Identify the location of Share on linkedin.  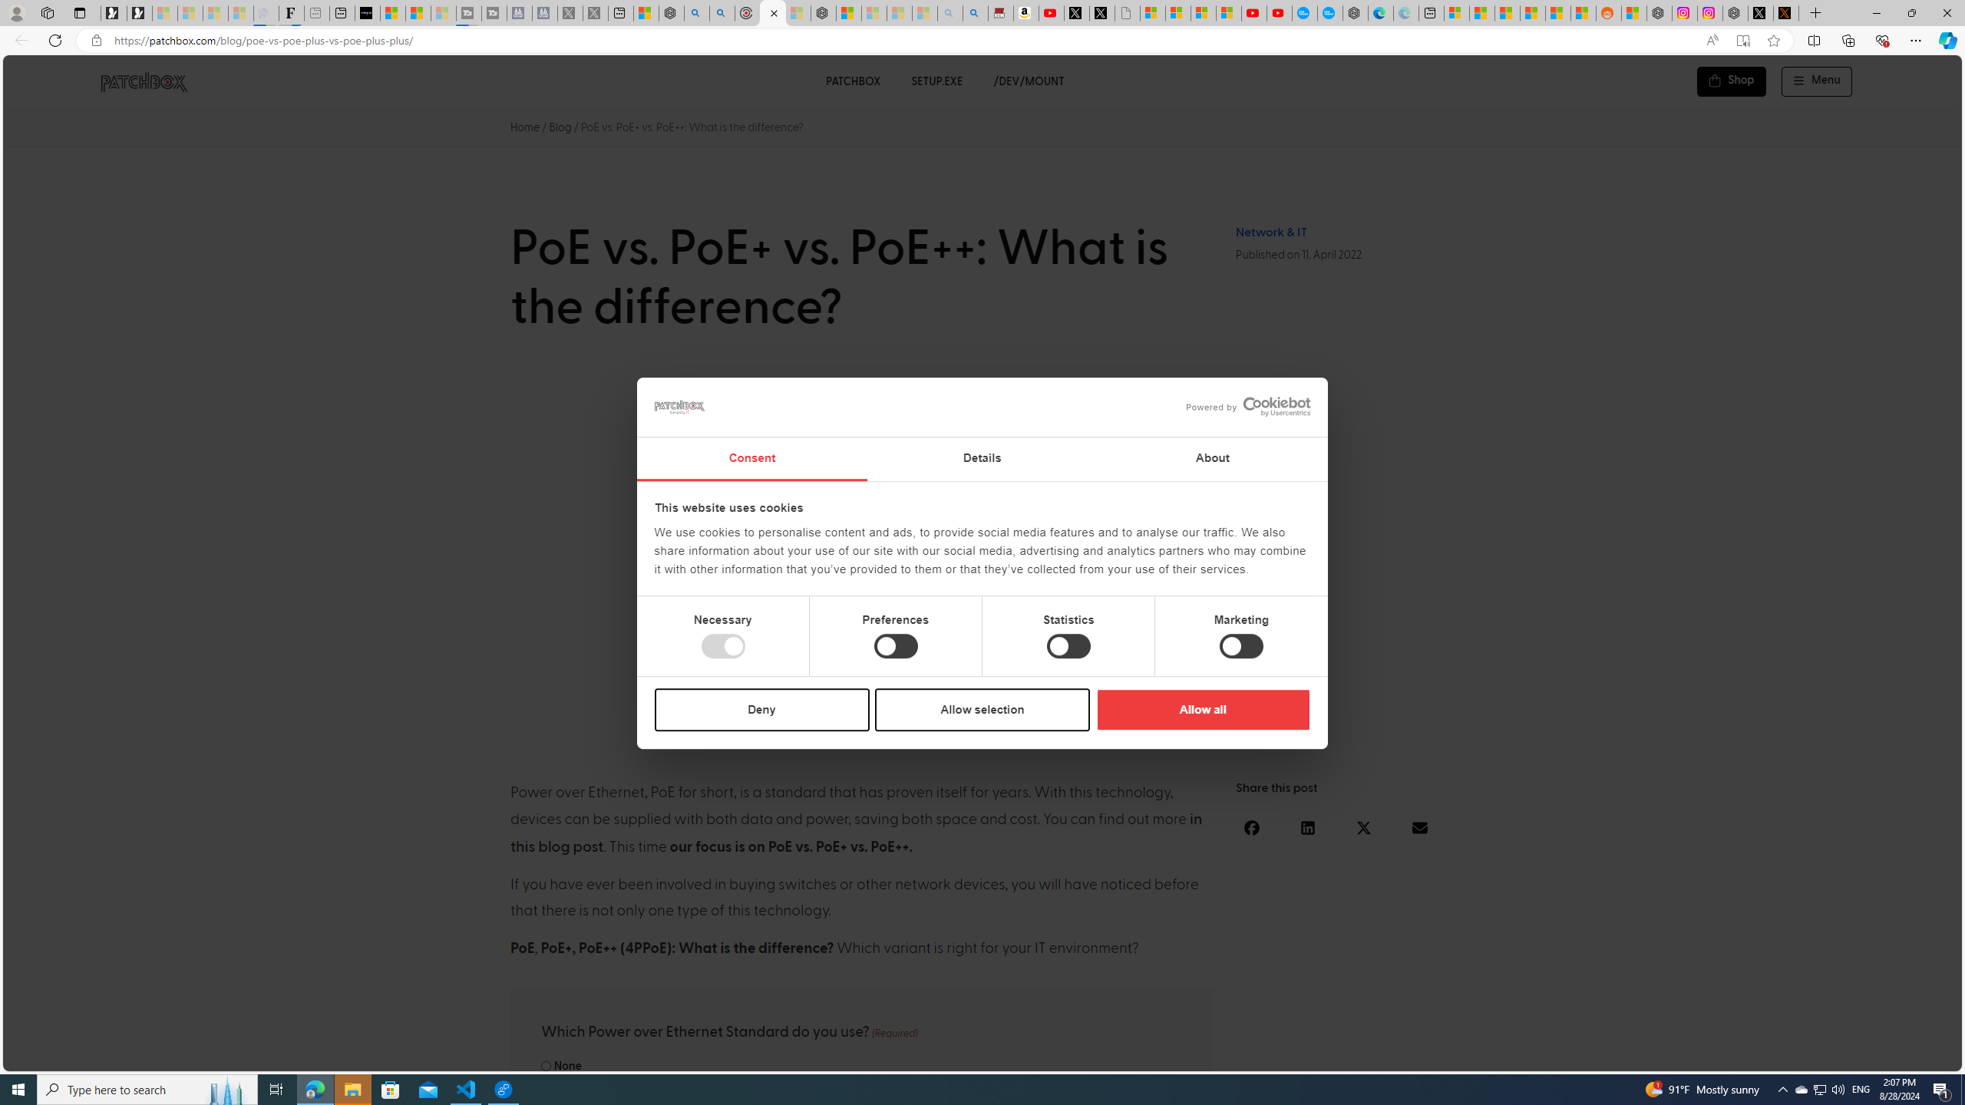
(1307, 827).